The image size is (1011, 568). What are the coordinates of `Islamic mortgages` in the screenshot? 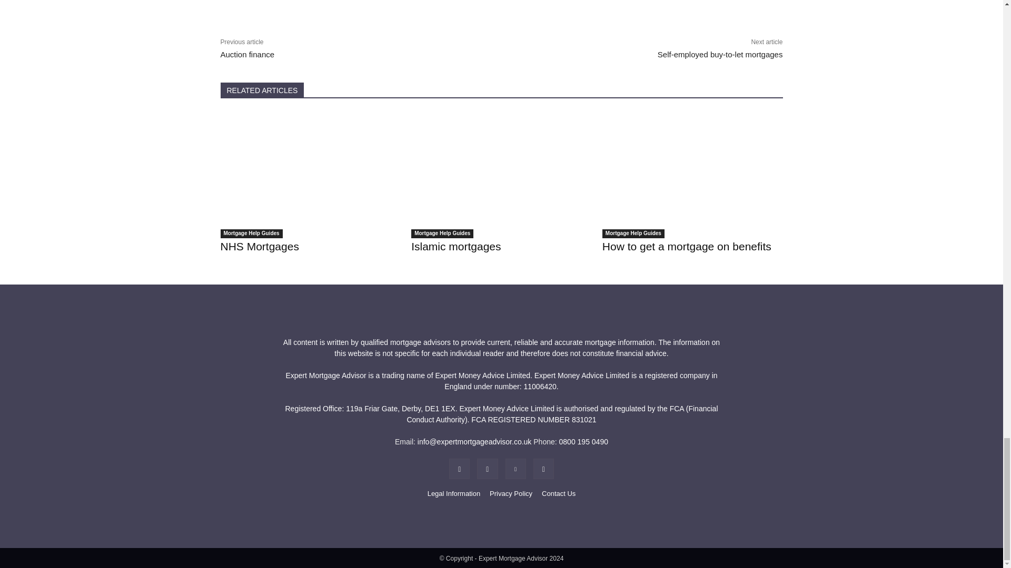 It's located at (456, 246).